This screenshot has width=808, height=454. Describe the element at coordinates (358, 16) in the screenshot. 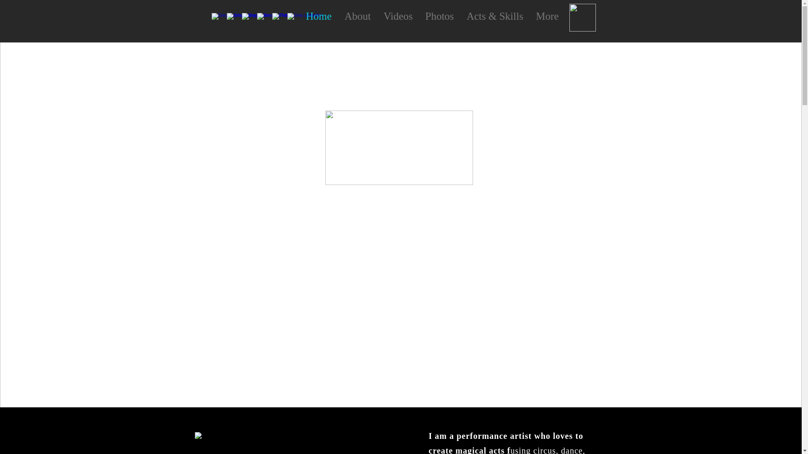

I see `About` at that location.